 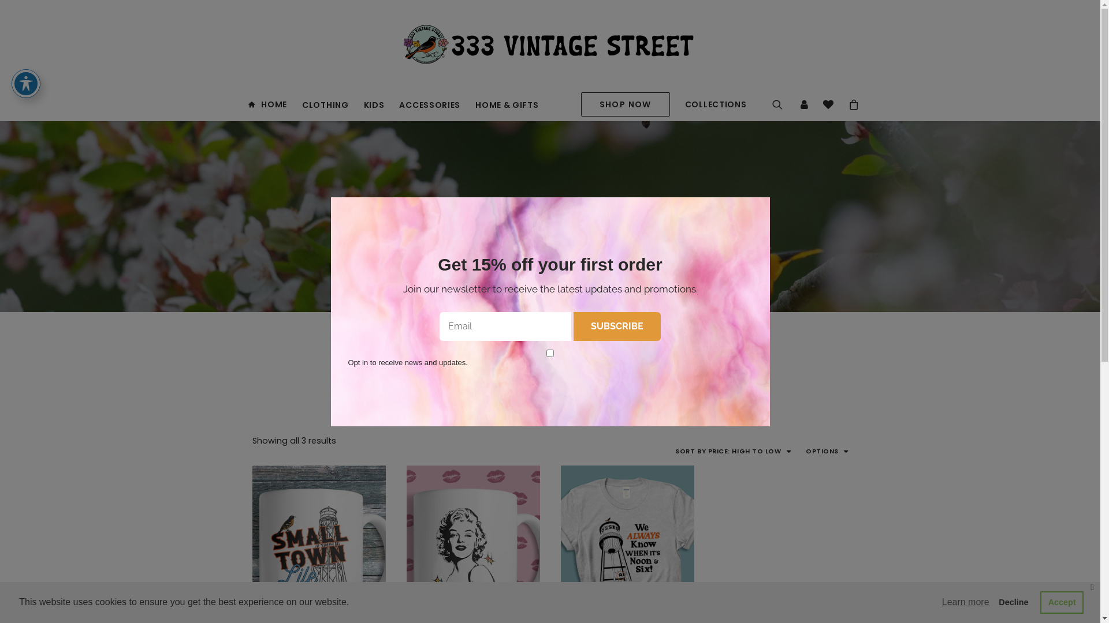 What do you see at coordinates (430, 105) in the screenshot?
I see `ACCESSORIES` at bounding box center [430, 105].